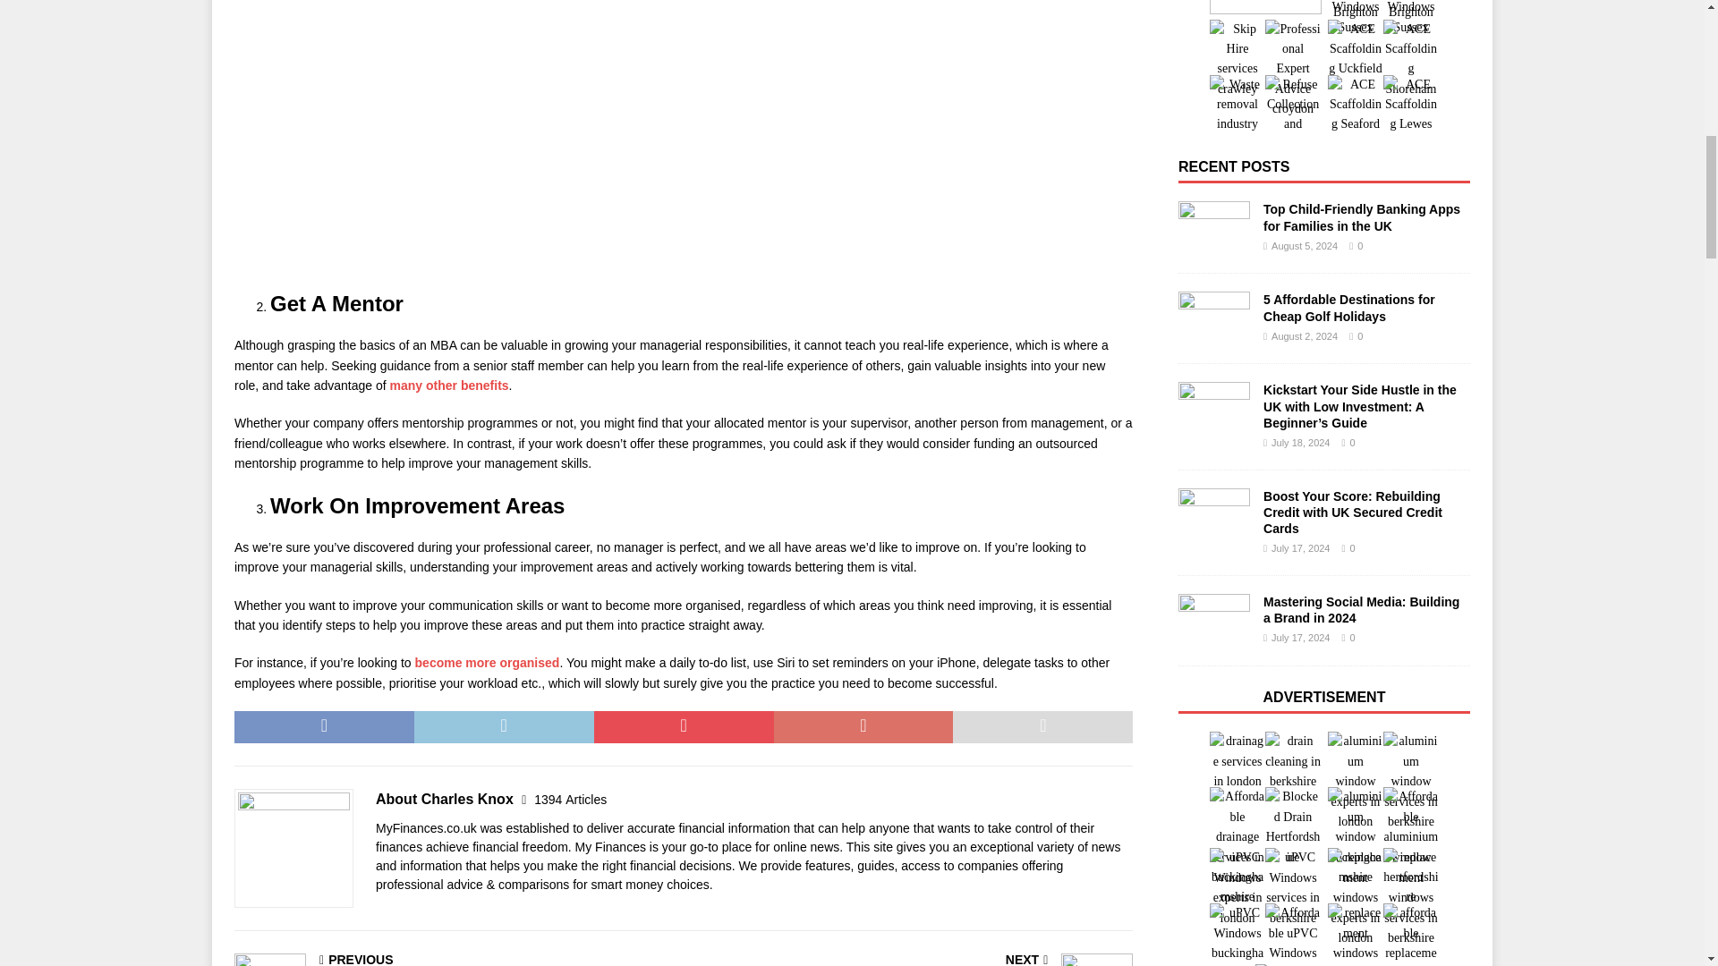 This screenshot has height=966, width=1718. Describe the element at coordinates (570, 799) in the screenshot. I see `More articles written by Charles Knox'` at that location.